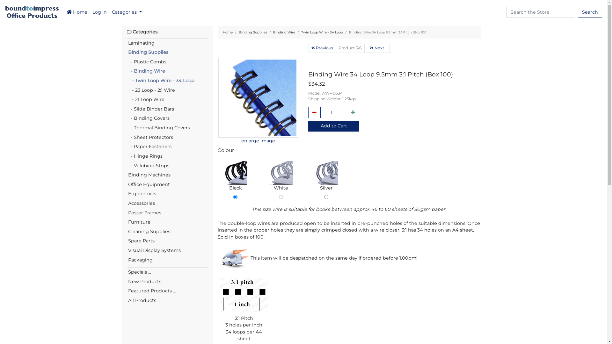 Image resolution: width=612 pixels, height=344 pixels. I want to click on   - Binding Covers, so click(168, 118).